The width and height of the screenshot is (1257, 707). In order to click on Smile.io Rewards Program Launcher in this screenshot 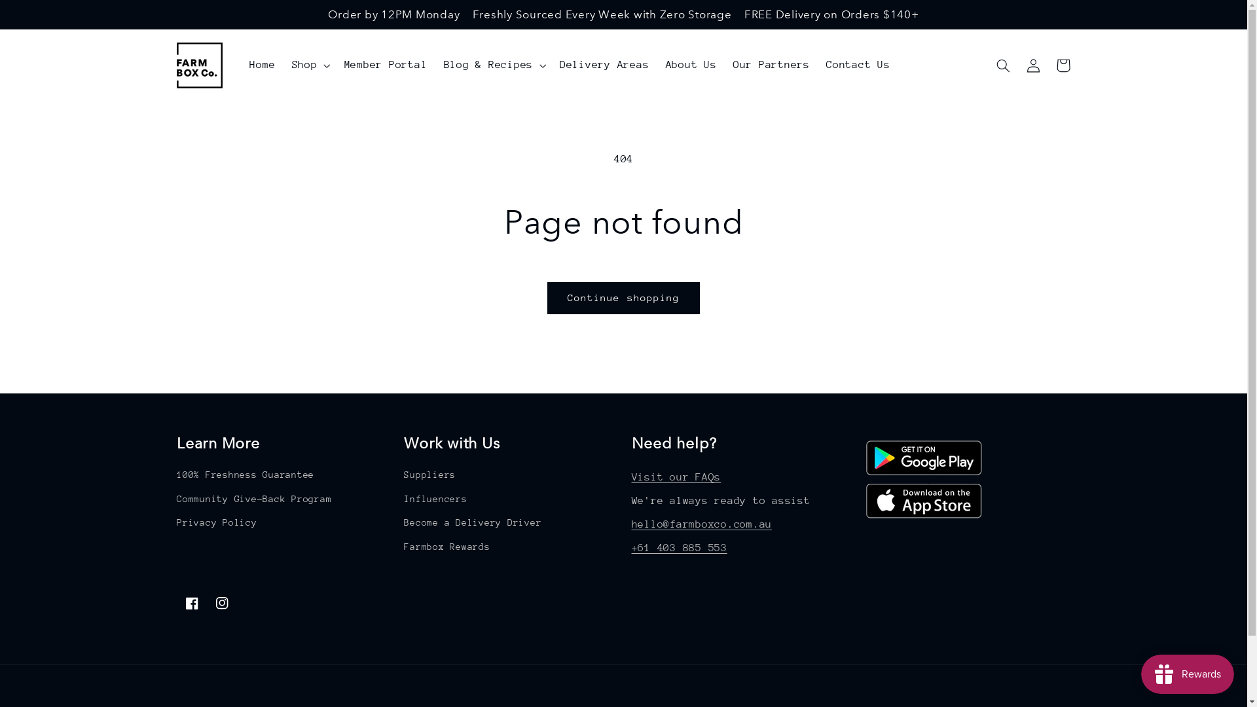, I will do `click(1188, 674)`.